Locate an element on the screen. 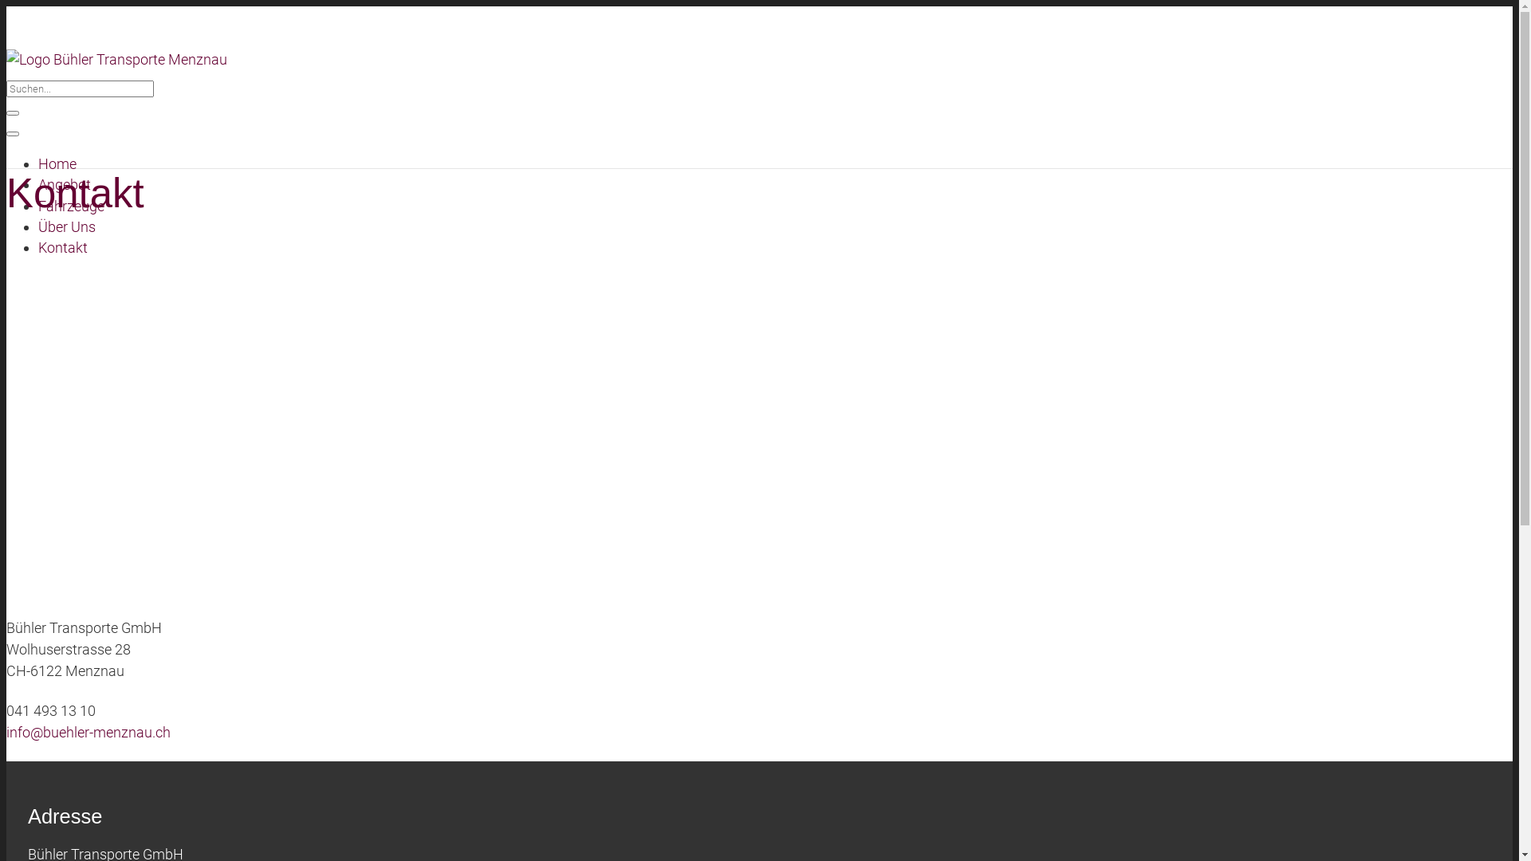 The width and height of the screenshot is (1531, 861). Kontakt is located at coordinates (63, 247).